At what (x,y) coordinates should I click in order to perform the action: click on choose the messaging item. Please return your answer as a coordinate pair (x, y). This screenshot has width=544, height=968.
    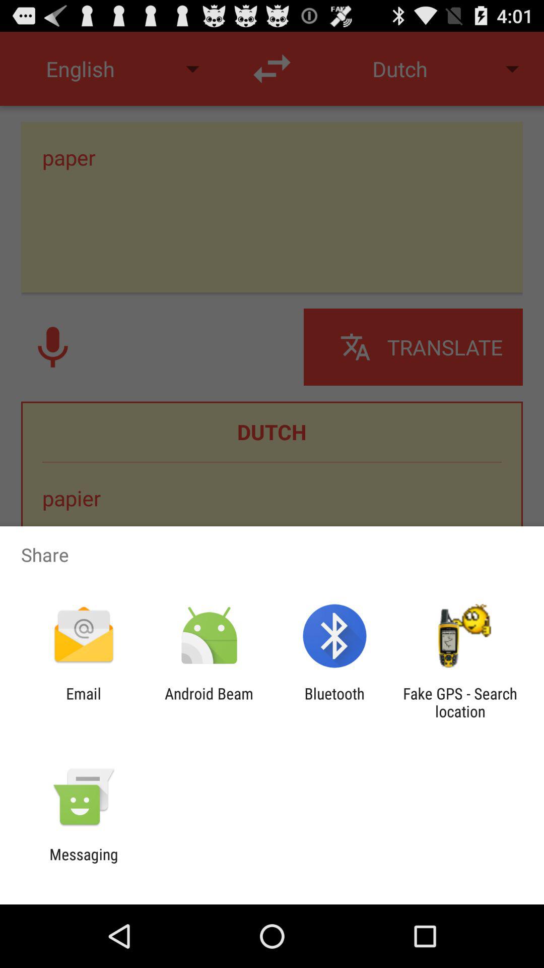
    Looking at the image, I should click on (84, 863).